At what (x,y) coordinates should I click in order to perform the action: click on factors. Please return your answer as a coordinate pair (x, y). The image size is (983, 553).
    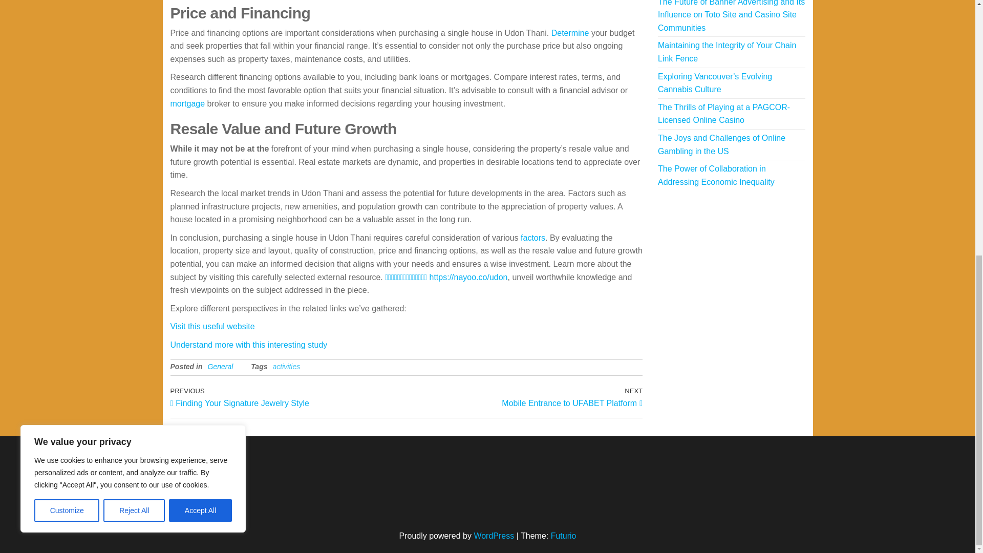
    Looking at the image, I should click on (249, 345).